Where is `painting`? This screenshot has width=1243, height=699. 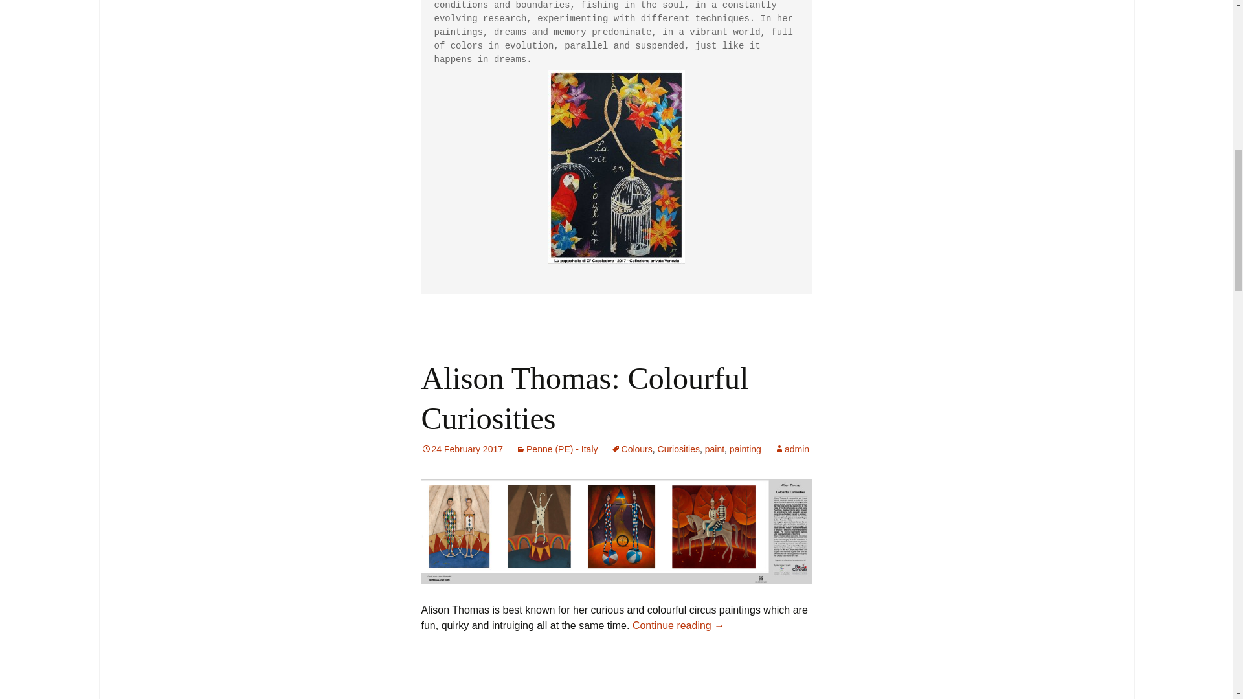 painting is located at coordinates (745, 449).